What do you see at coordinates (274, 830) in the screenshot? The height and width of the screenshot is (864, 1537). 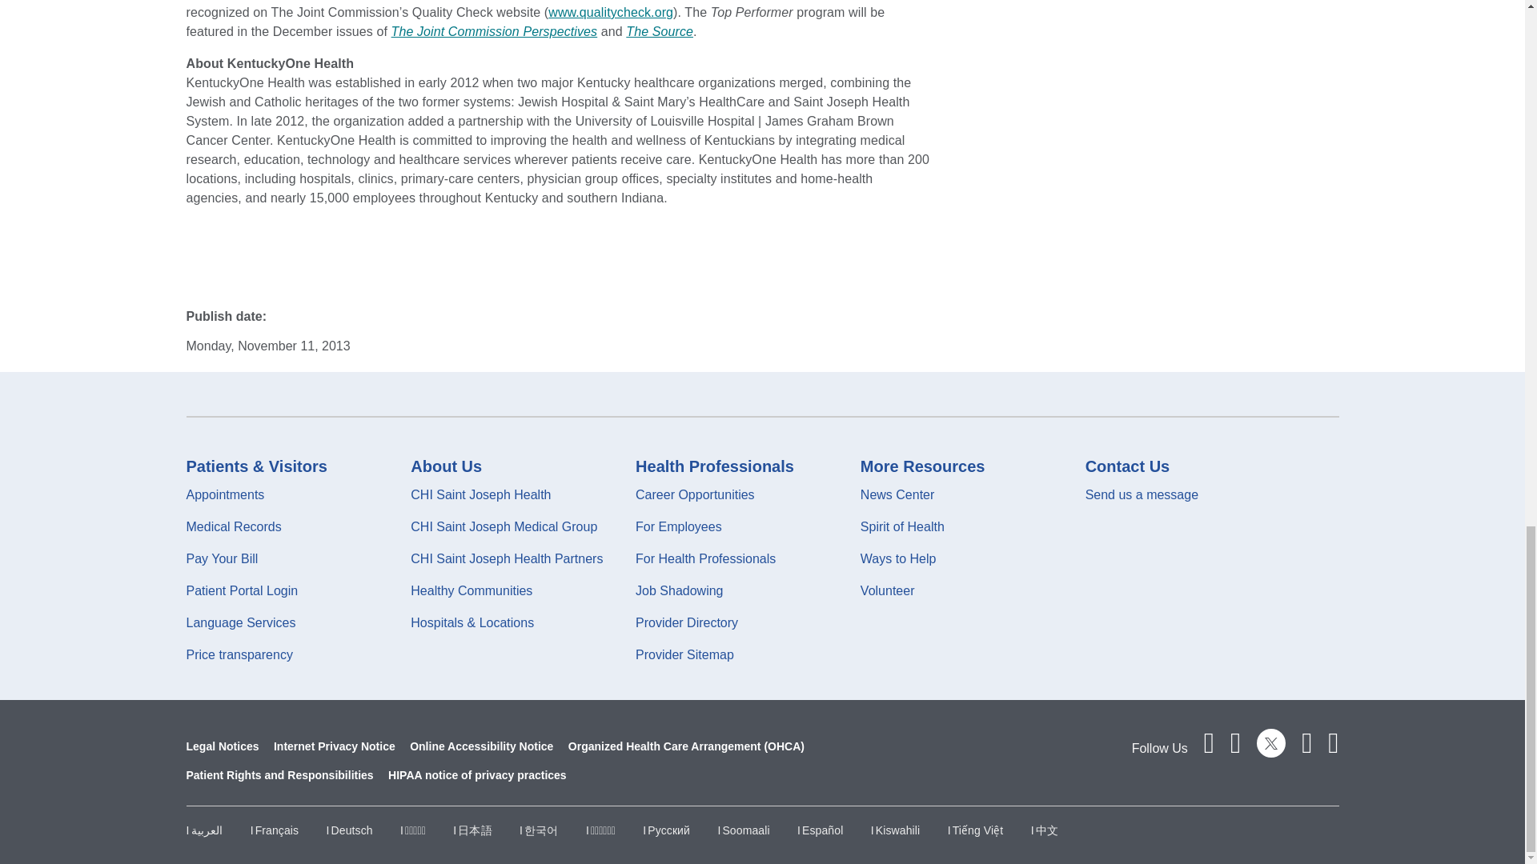 I see `French` at bounding box center [274, 830].